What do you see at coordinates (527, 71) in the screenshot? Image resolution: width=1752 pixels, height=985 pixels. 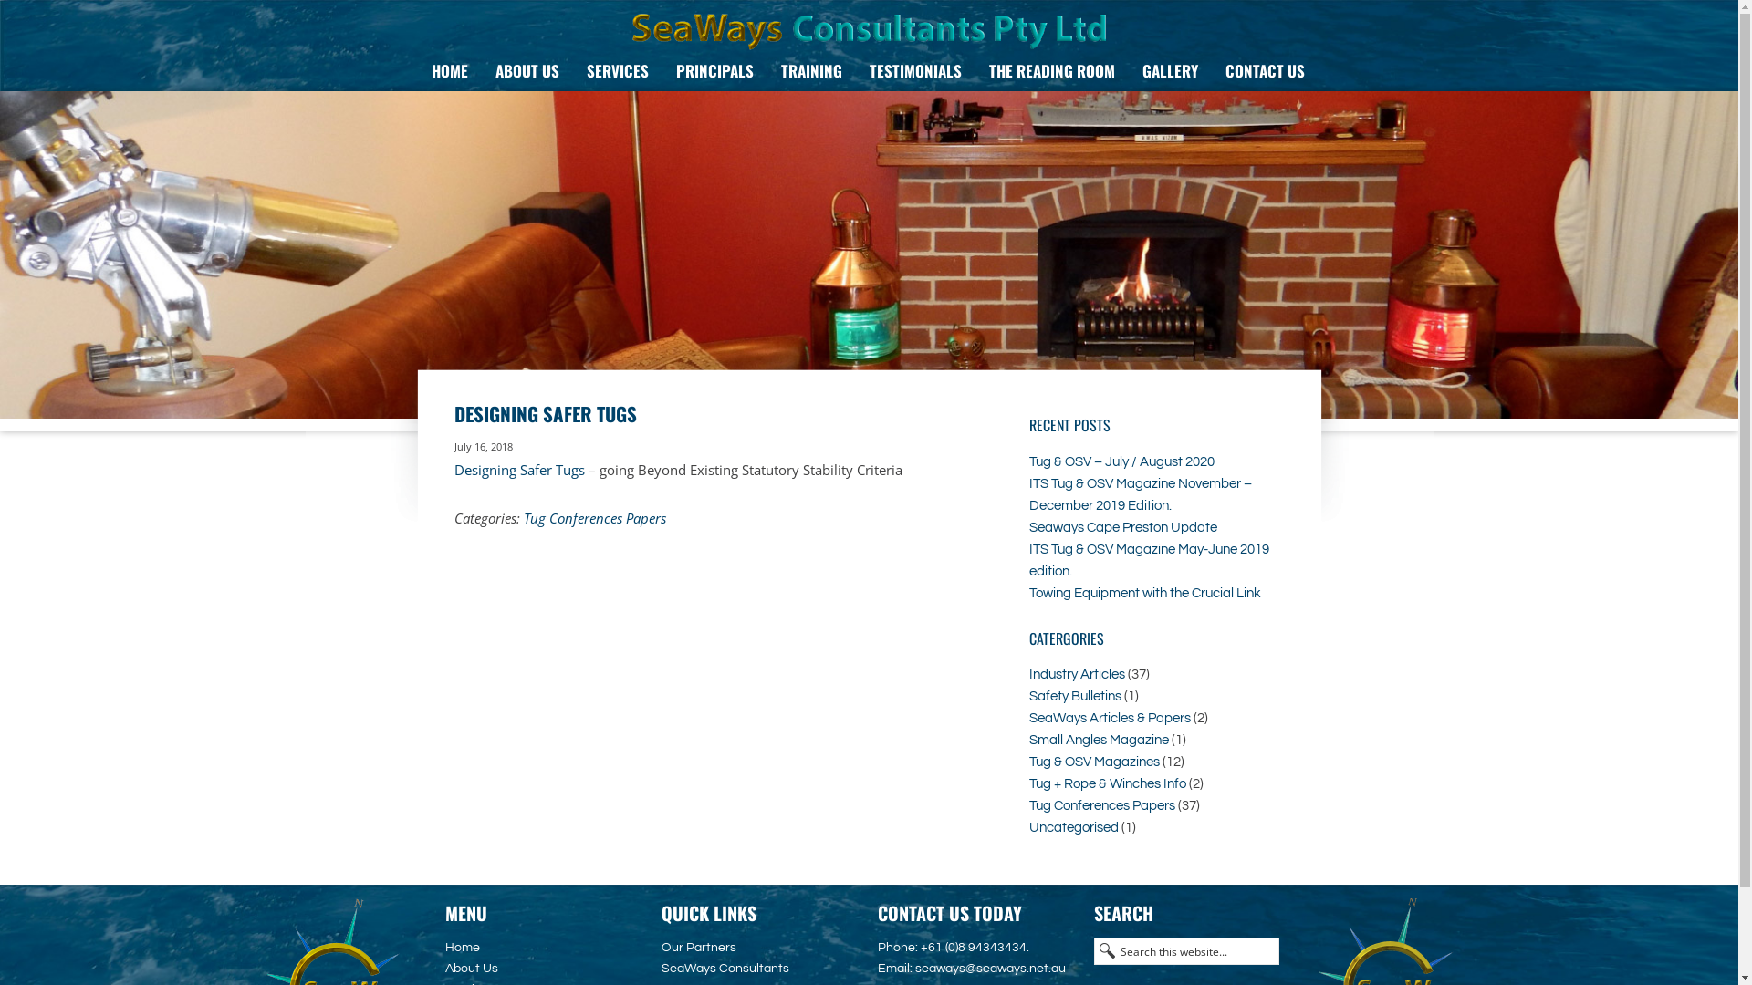 I see `ABOUT US` at bounding box center [527, 71].